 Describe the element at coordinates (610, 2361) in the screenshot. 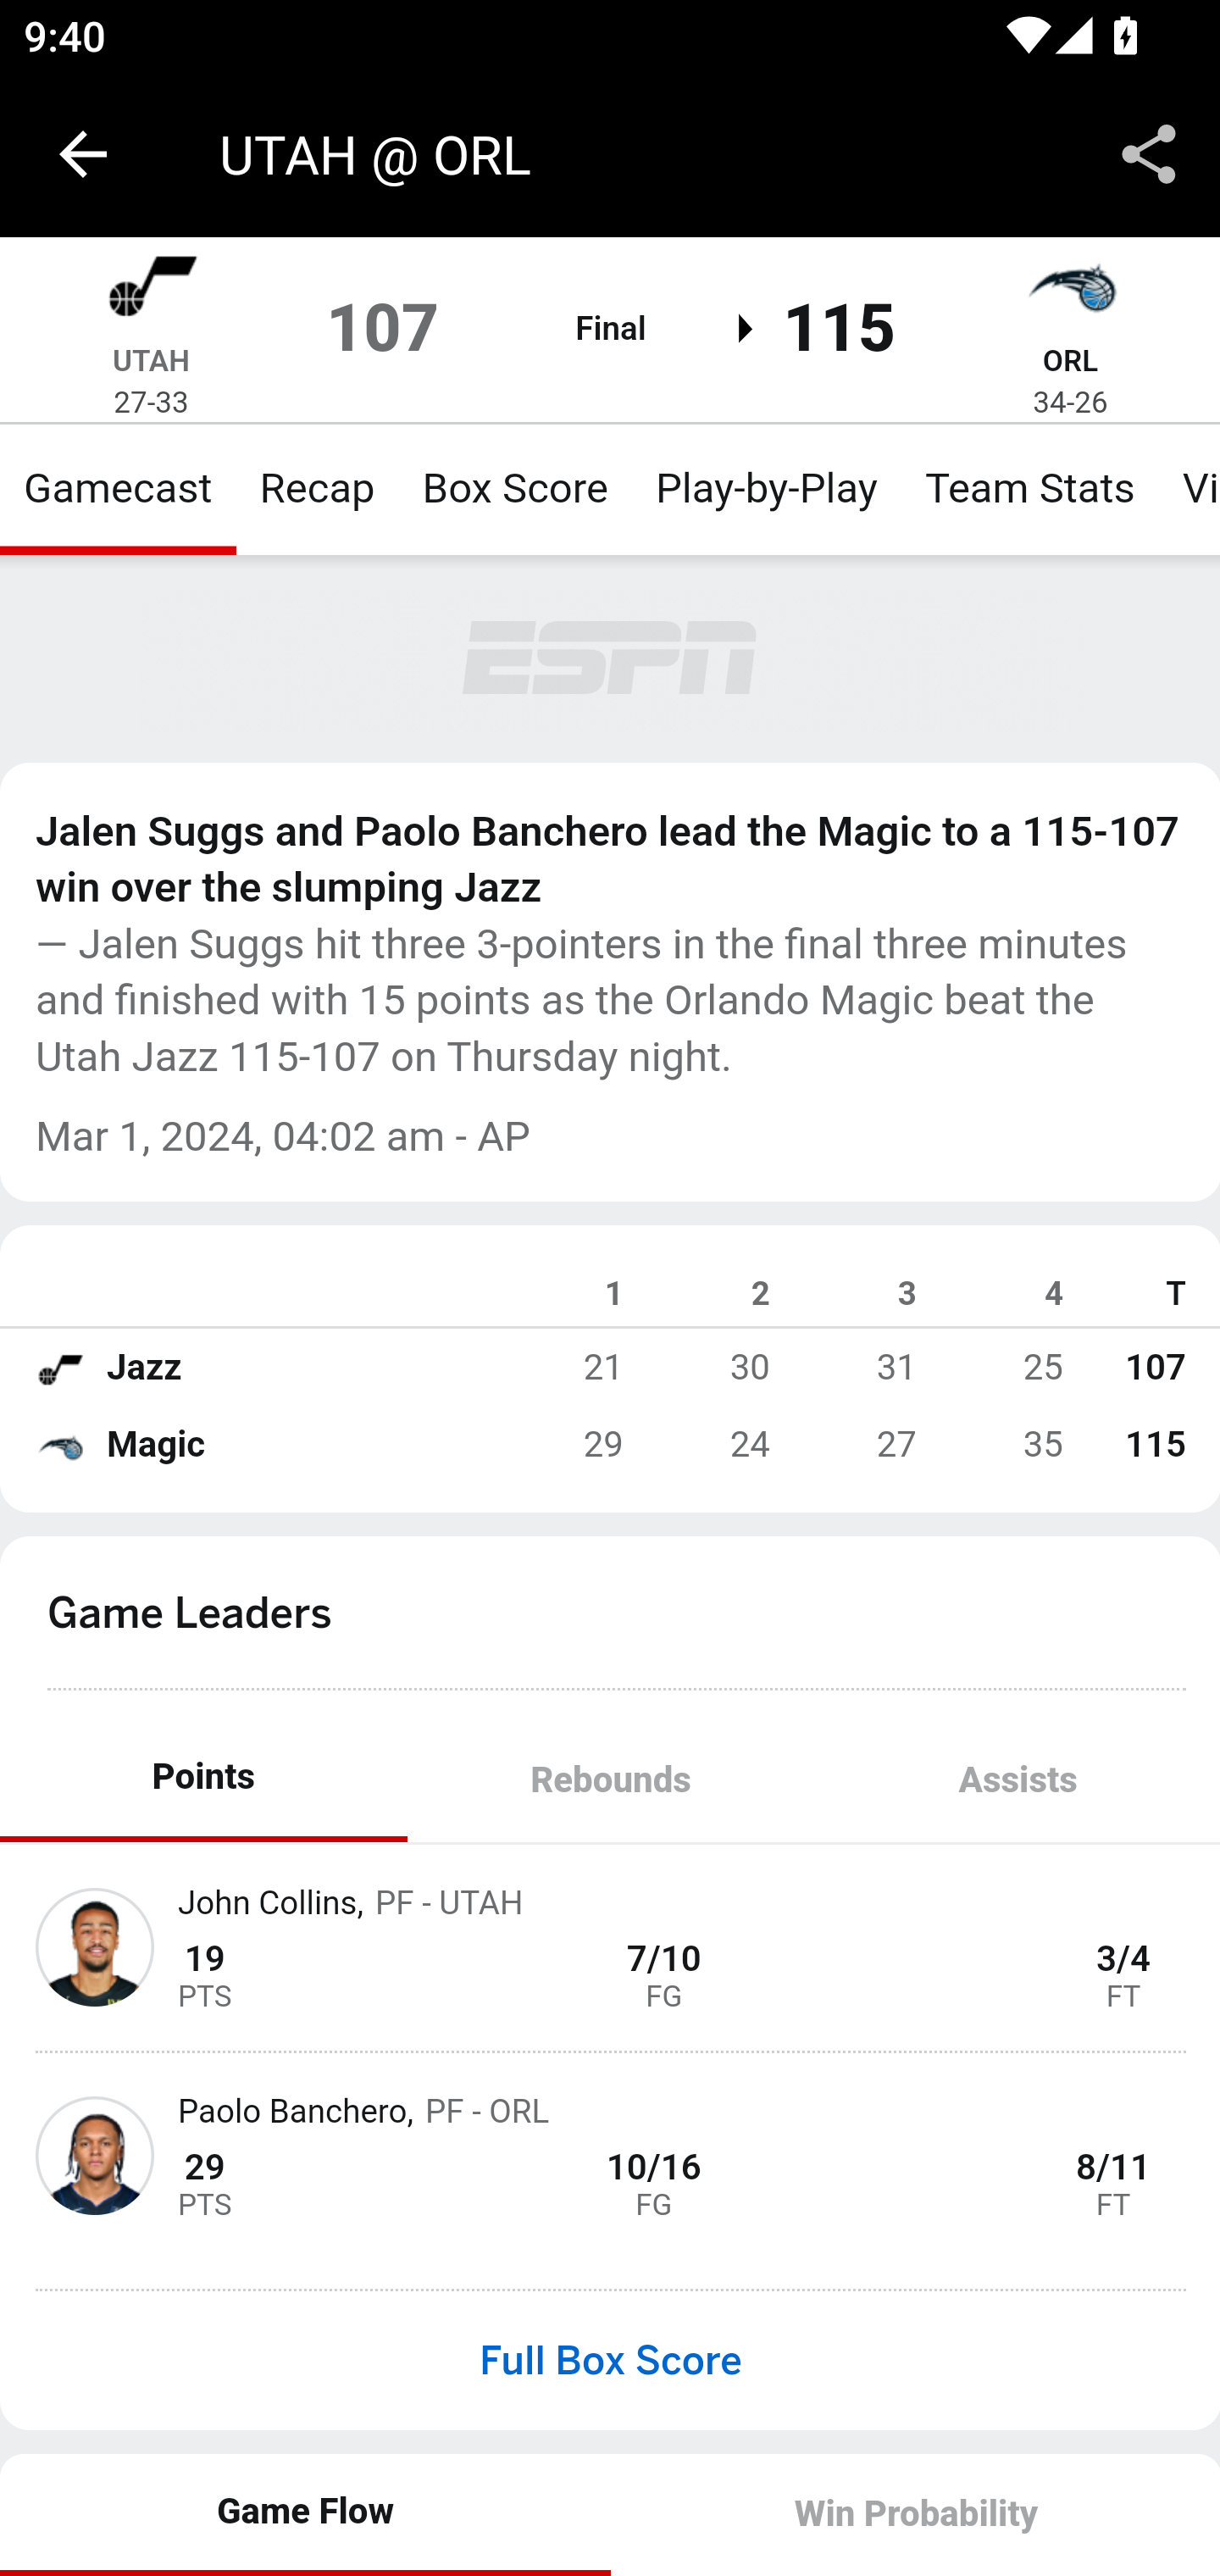

I see `Full Box Score` at that location.